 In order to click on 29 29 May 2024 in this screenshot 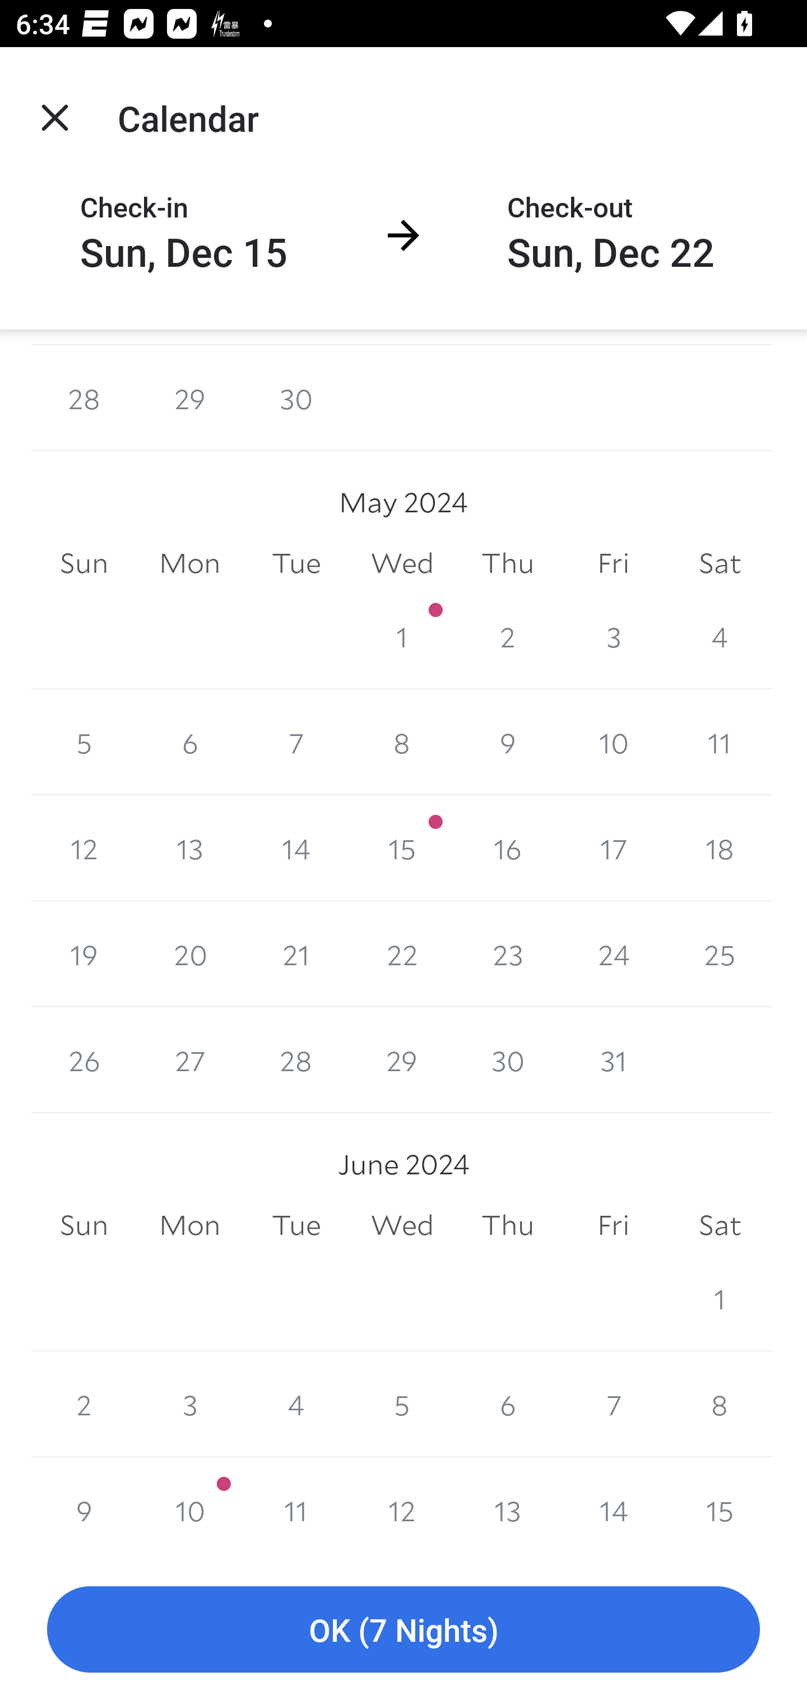, I will do `click(402, 1059)`.